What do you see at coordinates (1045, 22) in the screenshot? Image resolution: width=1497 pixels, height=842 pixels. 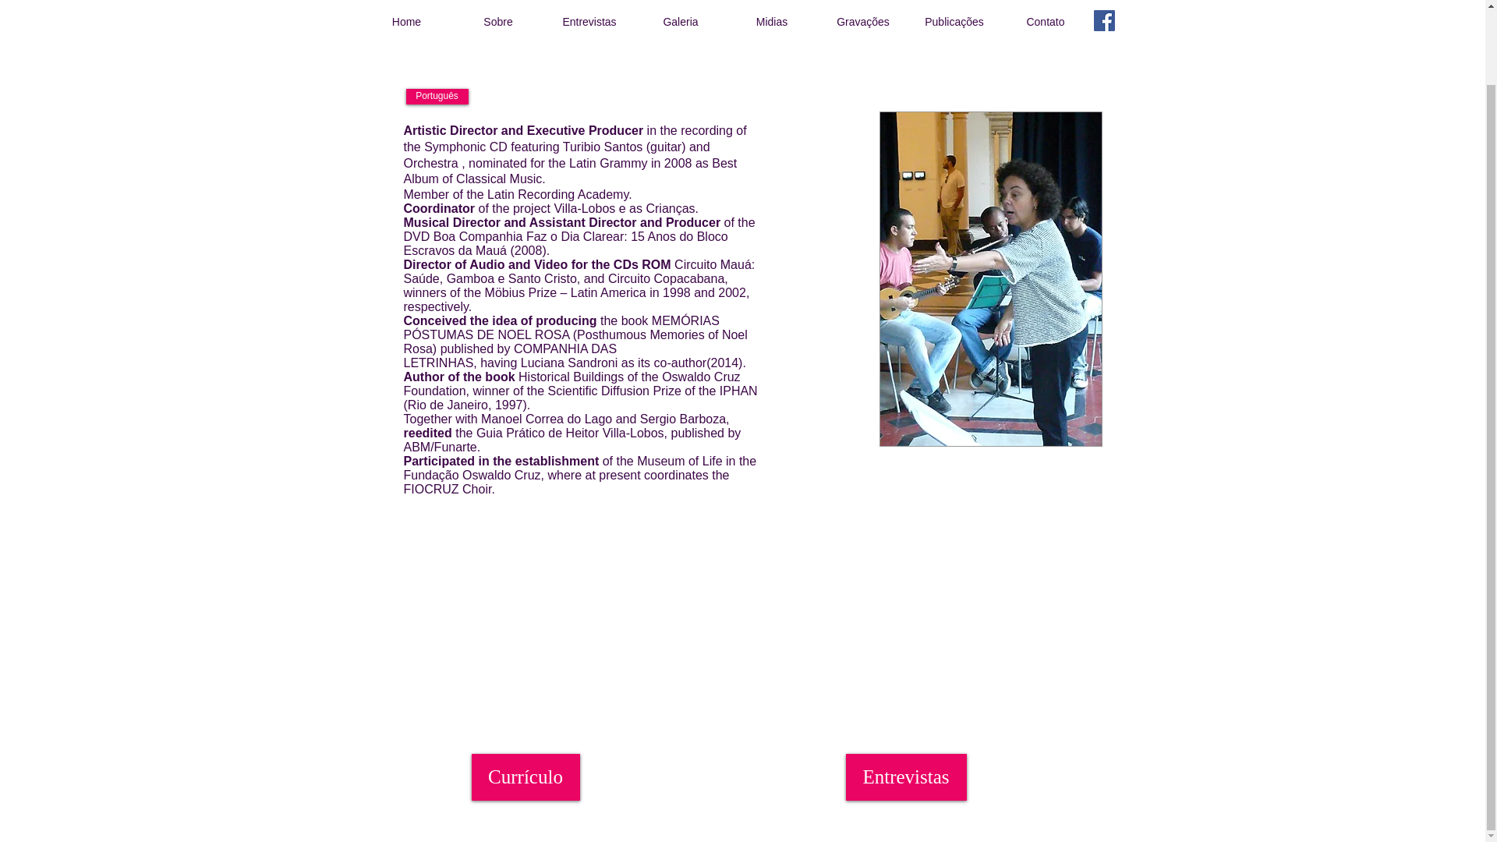 I see `Contato` at bounding box center [1045, 22].